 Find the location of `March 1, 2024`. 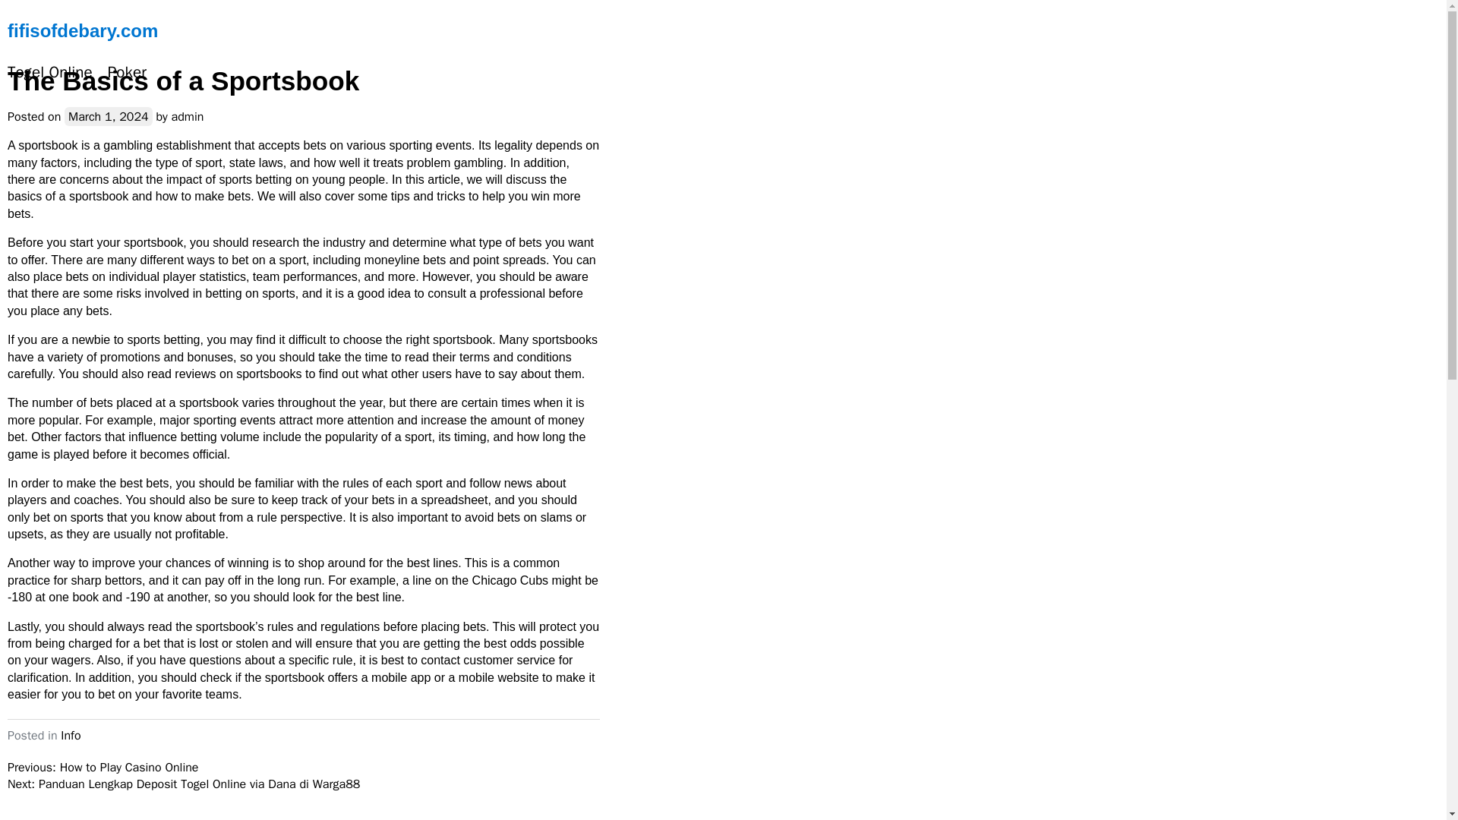

March 1, 2024 is located at coordinates (108, 117).